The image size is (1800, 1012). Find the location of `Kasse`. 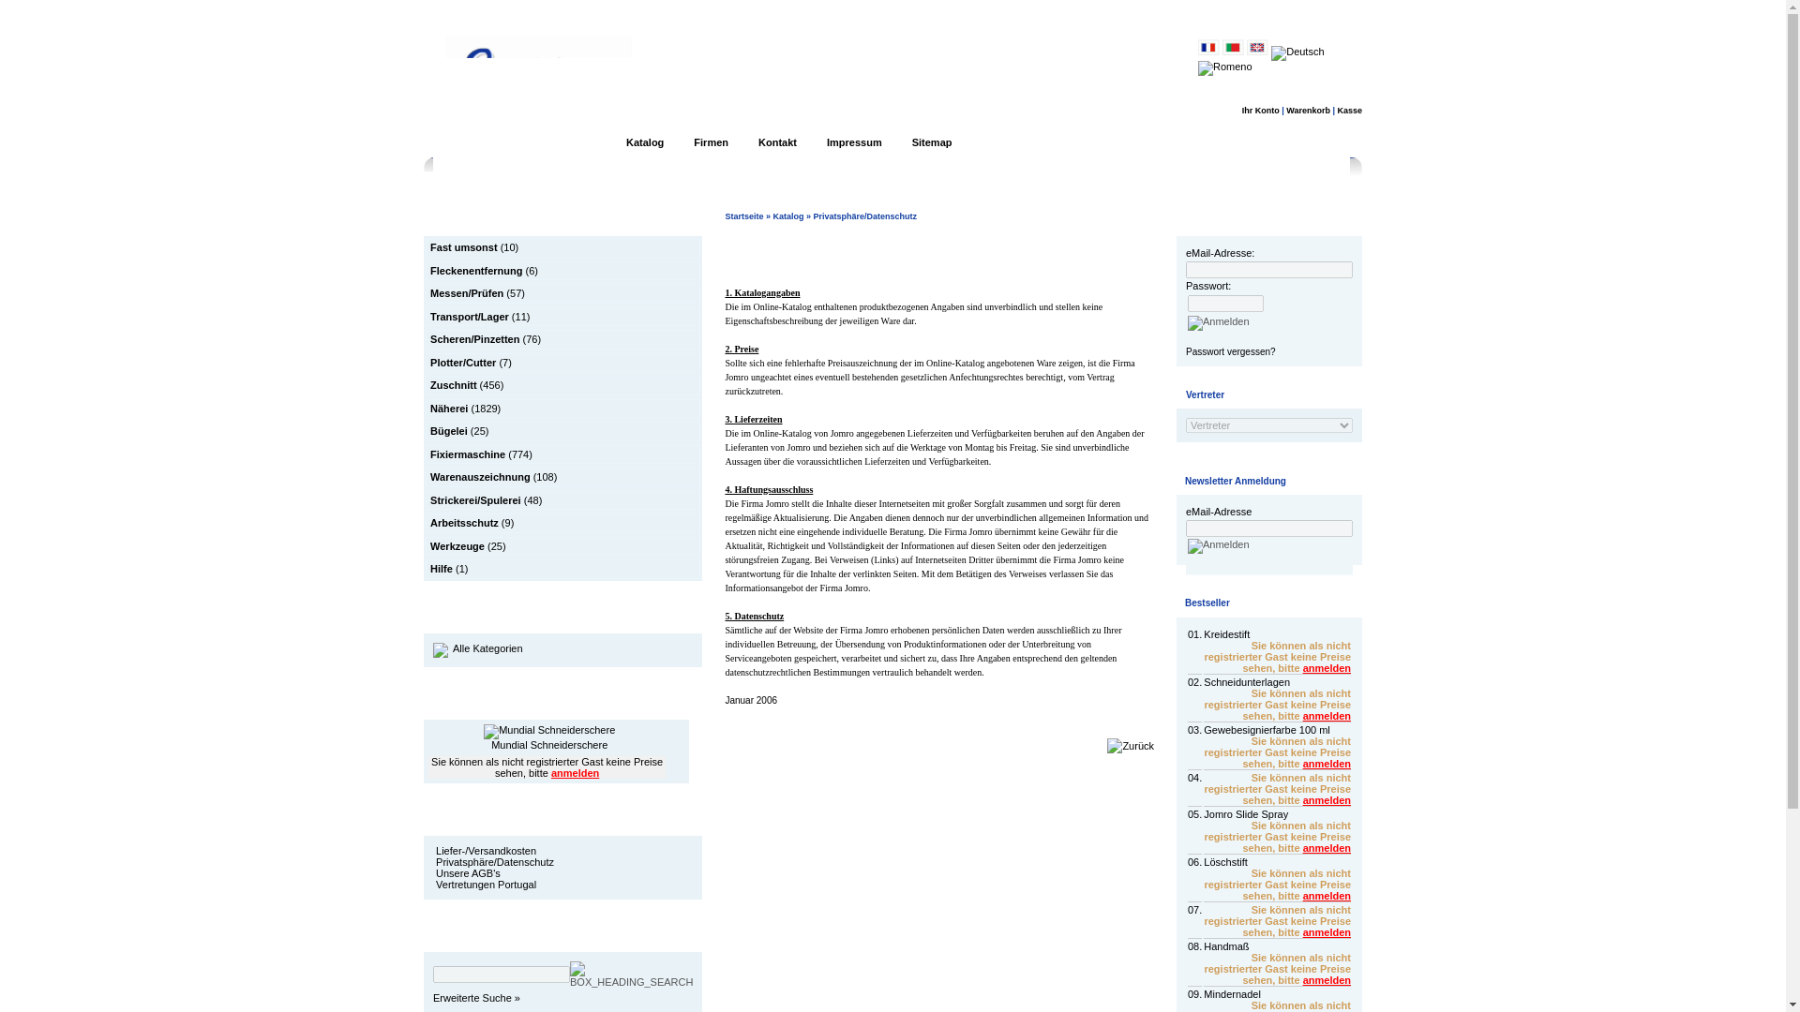

Kasse is located at coordinates (1350, 111).